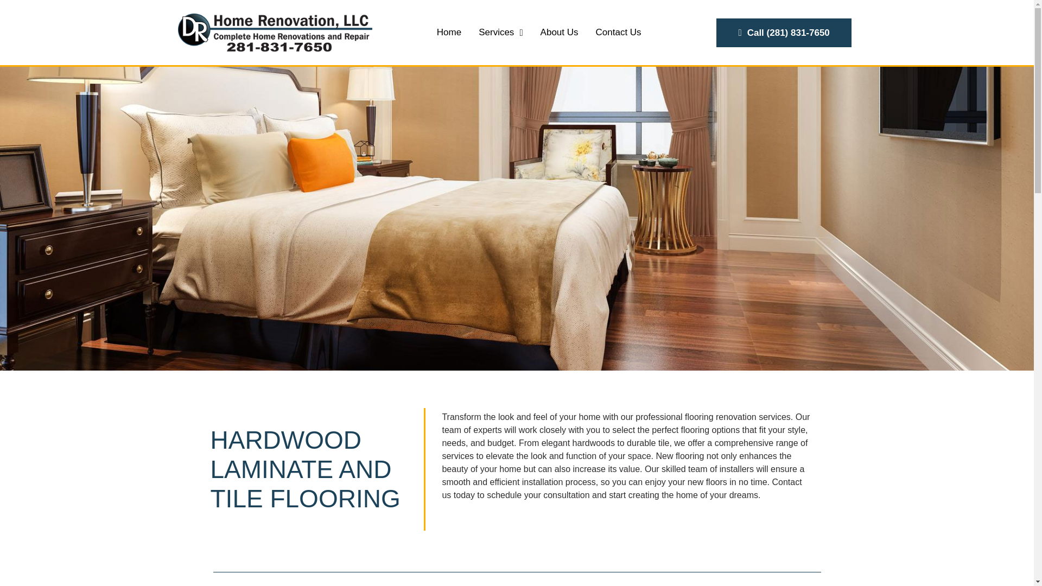 The height and width of the screenshot is (586, 1042). Describe the element at coordinates (619, 33) in the screenshot. I see `Contact Us` at that location.